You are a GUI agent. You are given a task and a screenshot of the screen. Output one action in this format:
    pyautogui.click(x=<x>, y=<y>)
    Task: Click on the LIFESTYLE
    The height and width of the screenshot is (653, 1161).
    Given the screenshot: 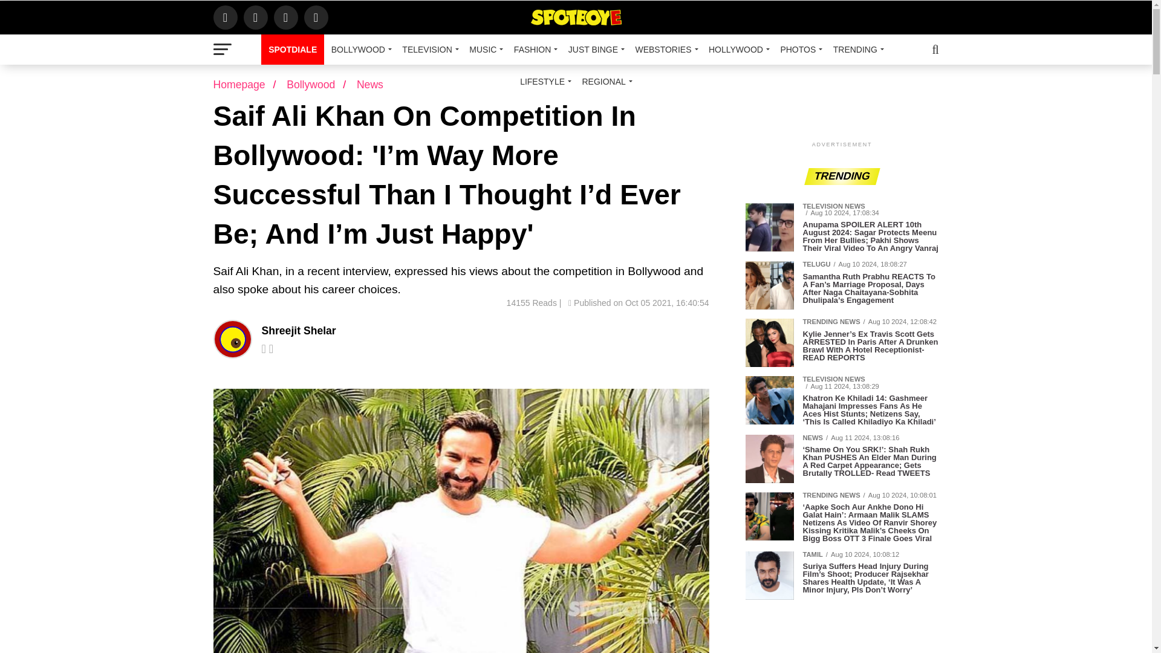 What is the action you would take?
    pyautogui.click(x=544, y=81)
    